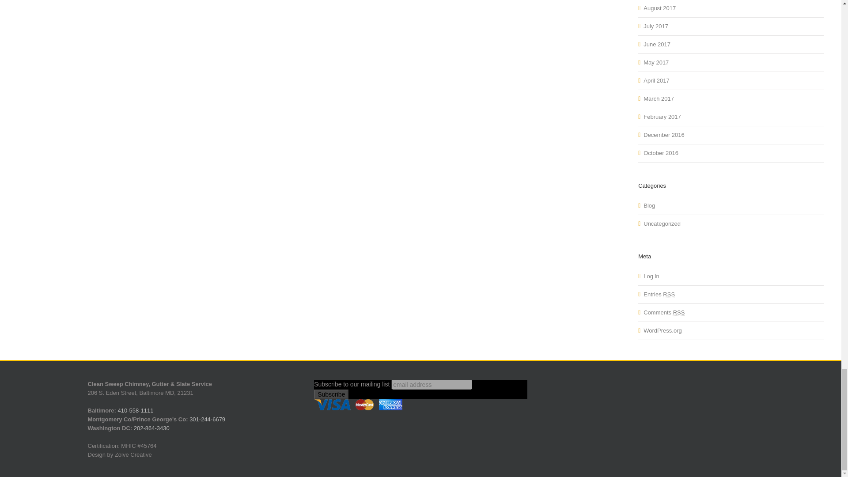  Describe the element at coordinates (669, 294) in the screenshot. I see `Really Simple Syndication` at that location.